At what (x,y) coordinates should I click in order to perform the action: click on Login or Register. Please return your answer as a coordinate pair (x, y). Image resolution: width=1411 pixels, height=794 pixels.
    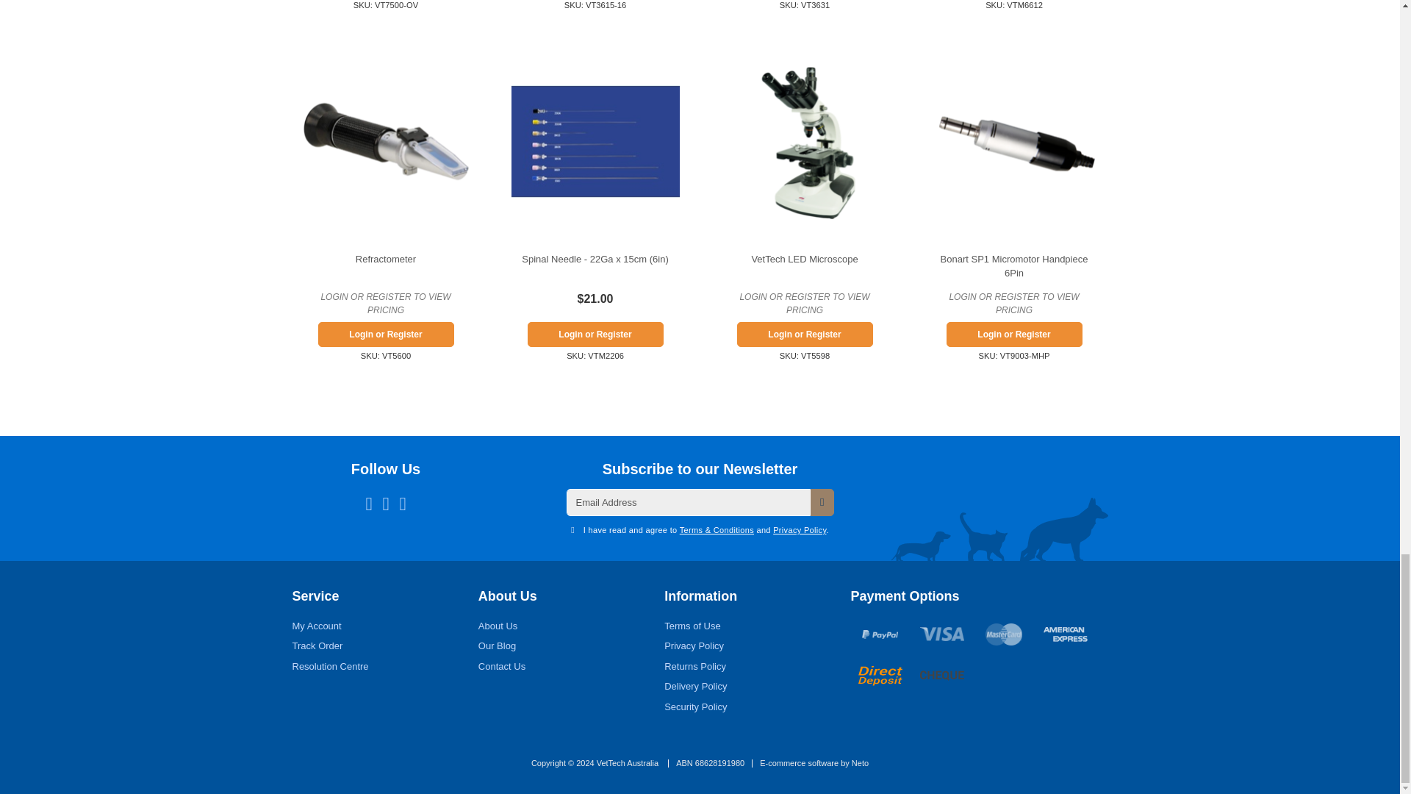
    Looking at the image, I should click on (595, 334).